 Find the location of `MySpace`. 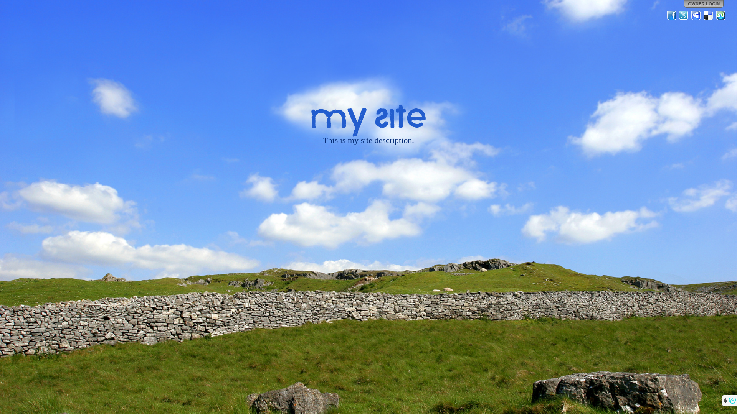

MySpace is located at coordinates (696, 15).